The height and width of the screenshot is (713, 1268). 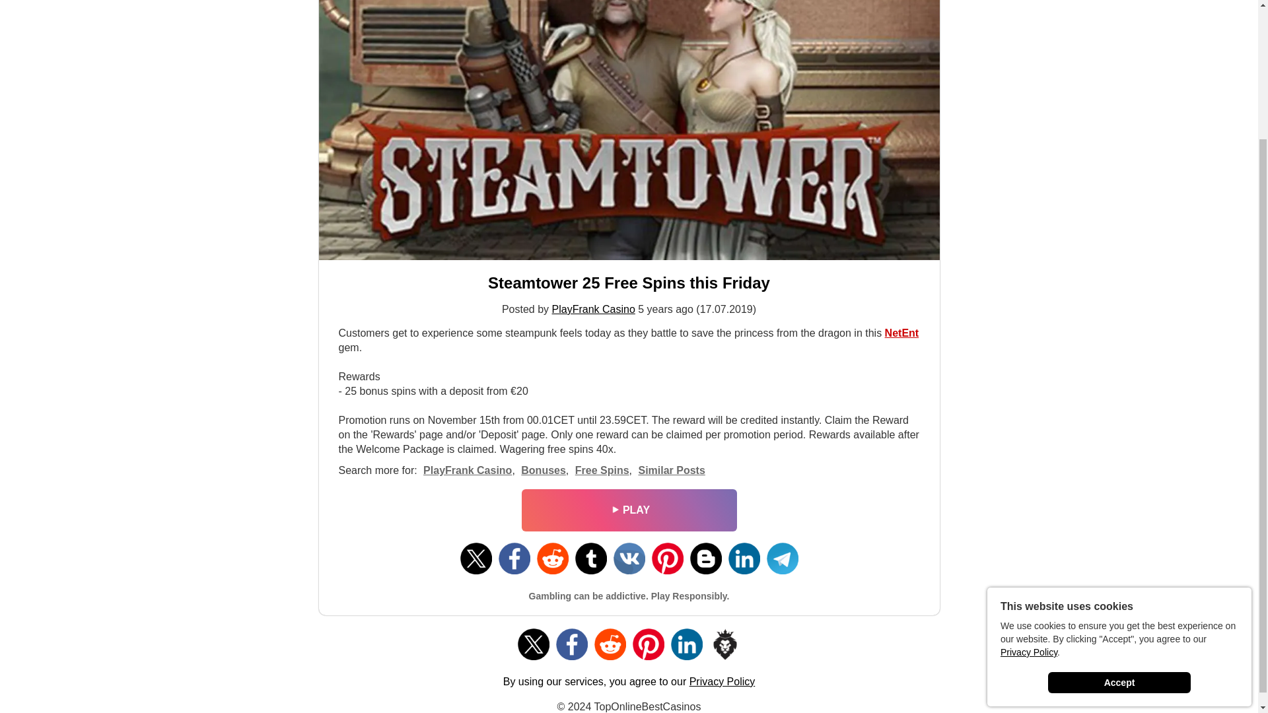 What do you see at coordinates (602, 470) in the screenshot?
I see `Free Spins` at bounding box center [602, 470].